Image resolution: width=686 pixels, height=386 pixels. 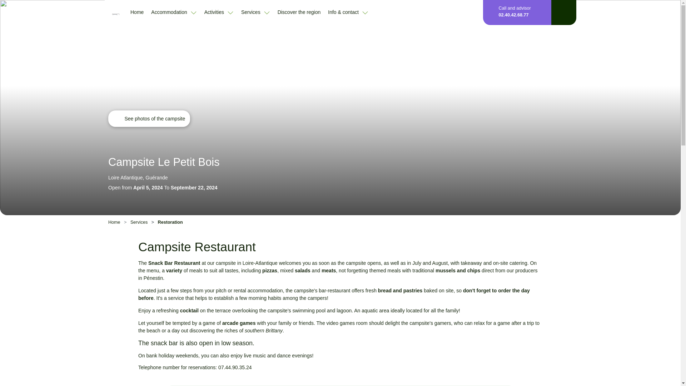 What do you see at coordinates (149, 119) in the screenshot?
I see `See photos of the campsite` at bounding box center [149, 119].